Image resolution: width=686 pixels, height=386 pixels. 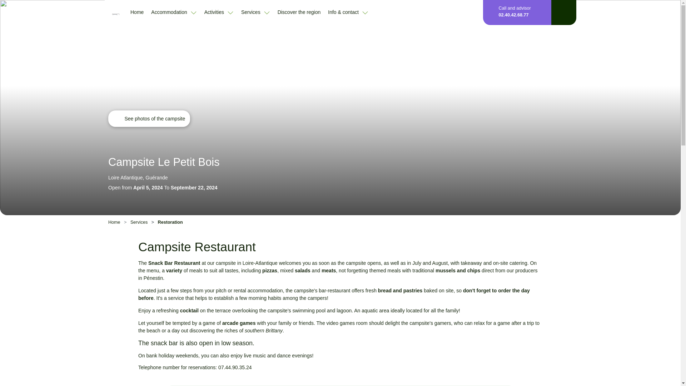 What do you see at coordinates (149, 119) in the screenshot?
I see `See photos of the campsite` at bounding box center [149, 119].